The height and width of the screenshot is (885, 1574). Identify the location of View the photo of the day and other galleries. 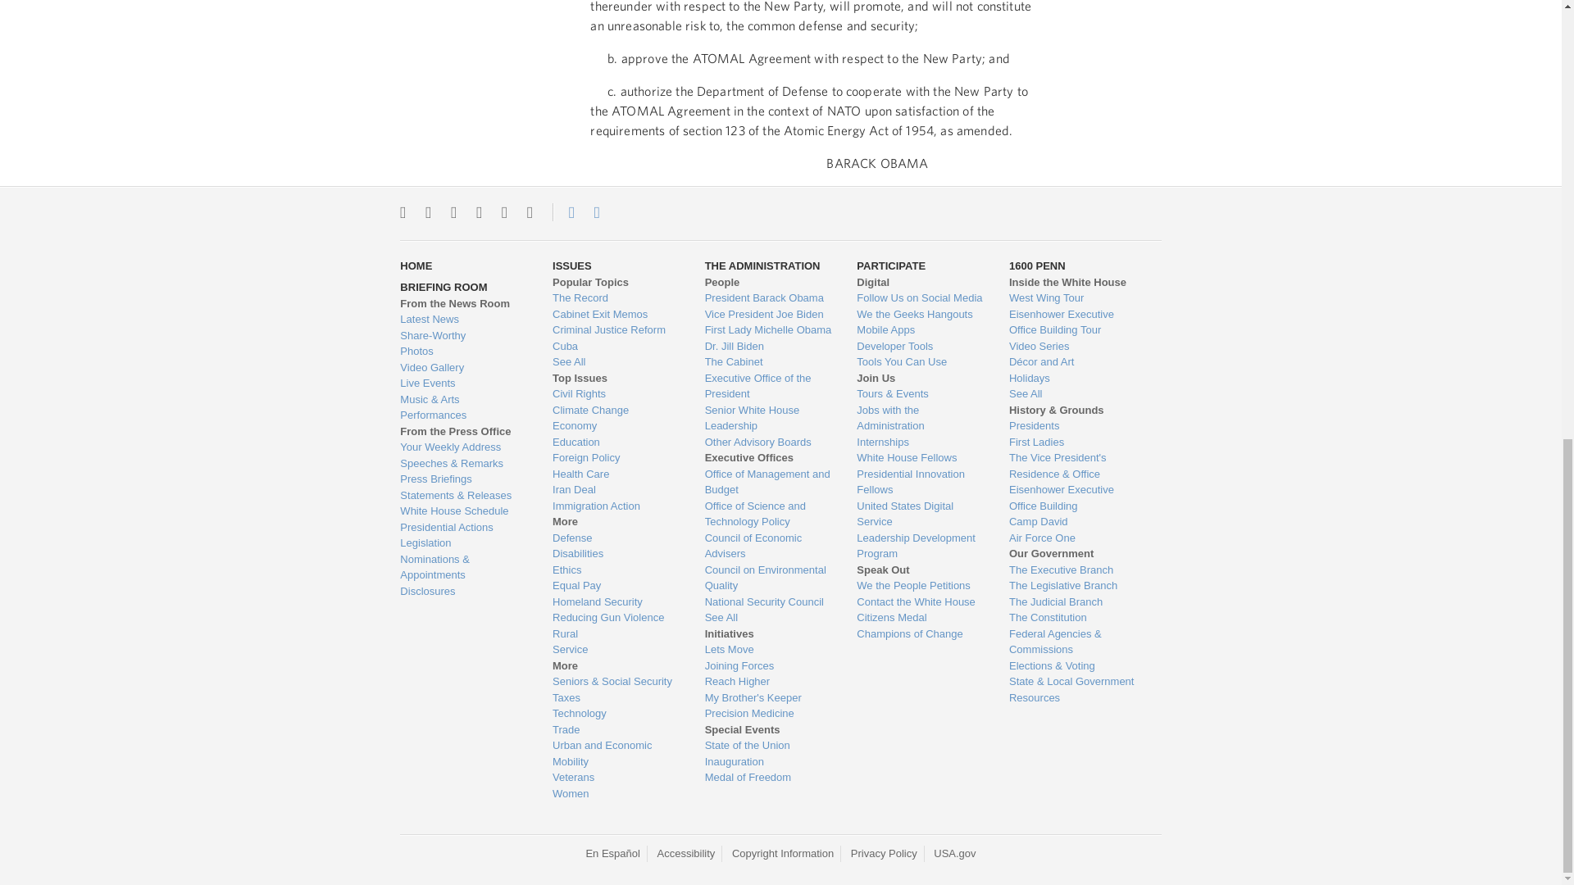
(463, 351).